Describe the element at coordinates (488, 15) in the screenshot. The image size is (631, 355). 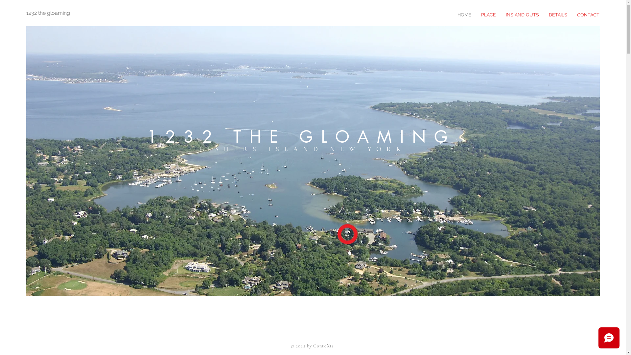
I see `PLACE` at that location.